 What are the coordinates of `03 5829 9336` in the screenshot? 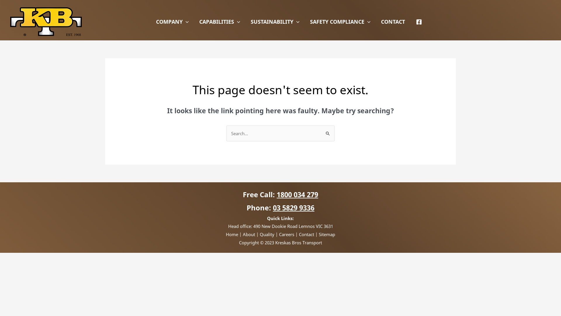 It's located at (294, 208).